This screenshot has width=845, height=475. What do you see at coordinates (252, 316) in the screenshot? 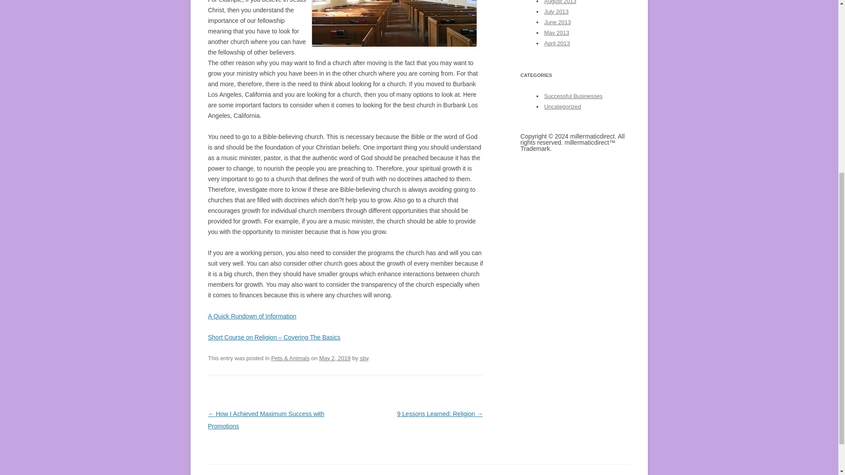
I see `A Quick Rundown of Information` at bounding box center [252, 316].